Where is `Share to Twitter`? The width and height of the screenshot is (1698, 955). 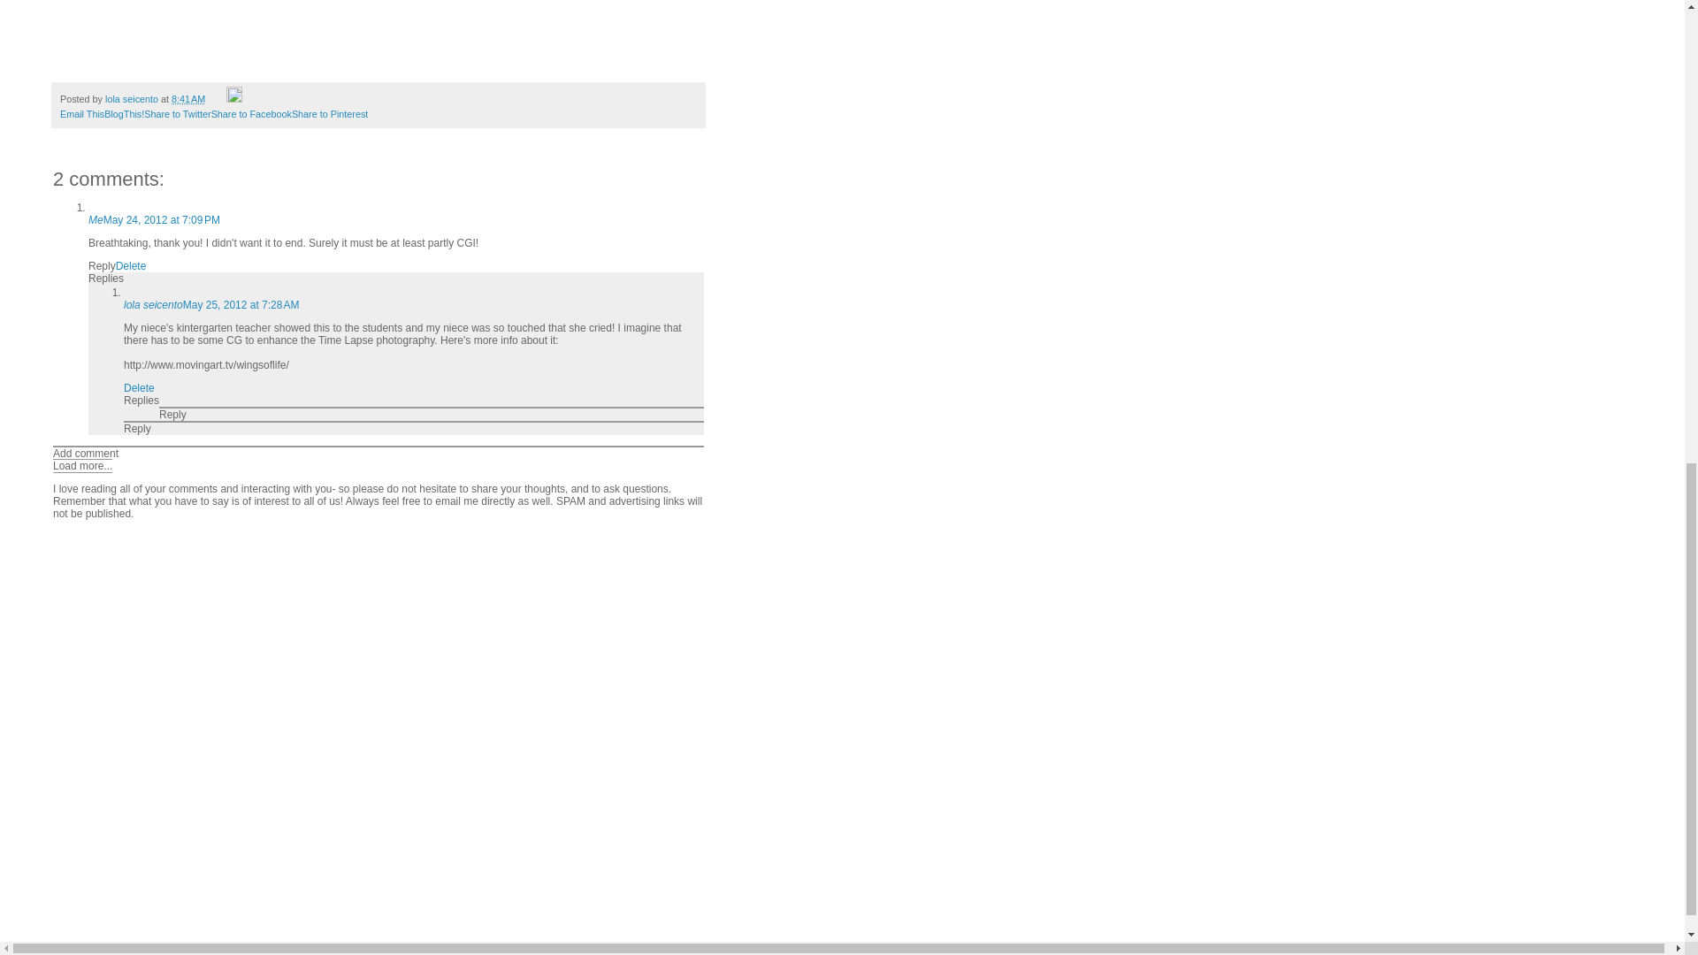
Share to Twitter is located at coordinates (177, 114).